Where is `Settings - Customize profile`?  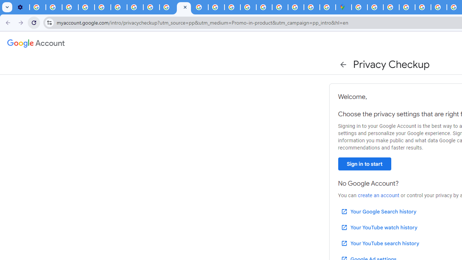
Settings - Customize profile is located at coordinates (21, 7).